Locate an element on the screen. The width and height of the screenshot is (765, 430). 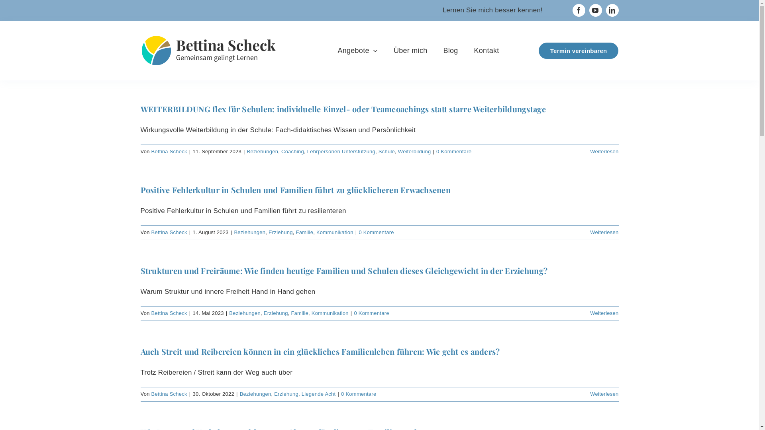
Beziehungen is located at coordinates (245, 313).